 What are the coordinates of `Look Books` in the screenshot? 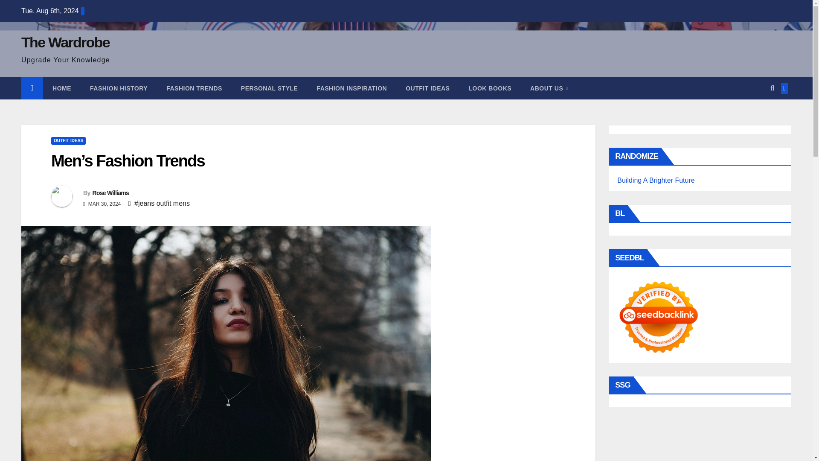 It's located at (490, 88).